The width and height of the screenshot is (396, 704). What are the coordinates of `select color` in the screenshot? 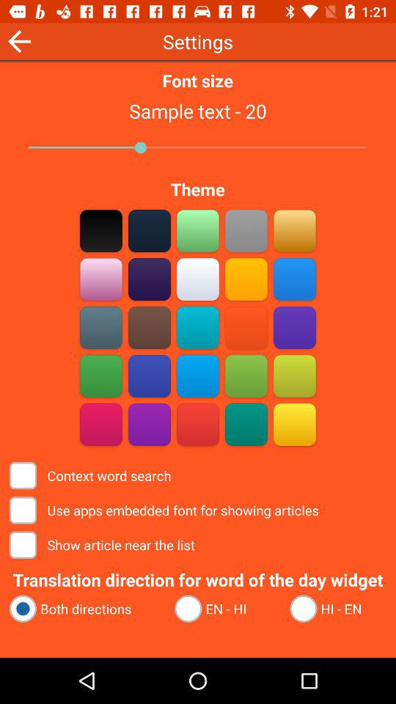 It's located at (198, 327).